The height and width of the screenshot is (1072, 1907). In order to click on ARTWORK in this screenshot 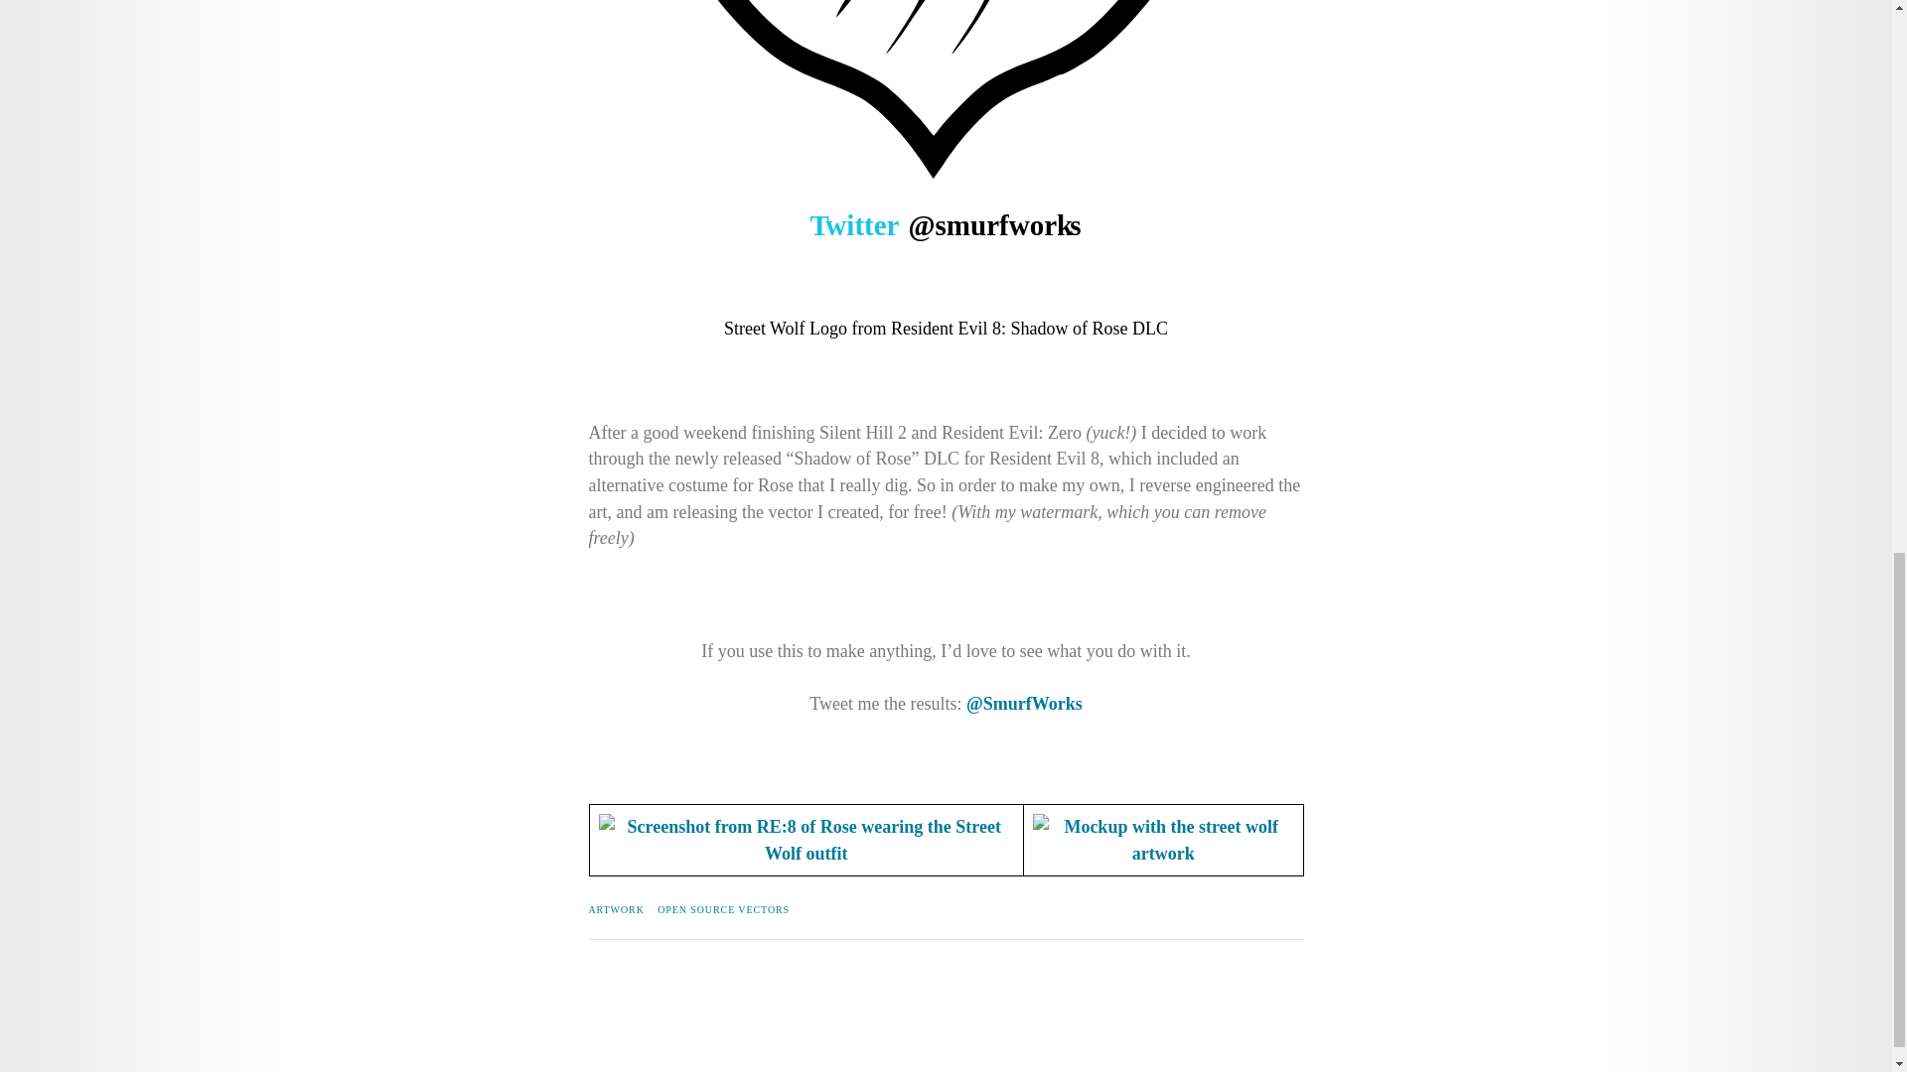, I will do `click(616, 909)`.